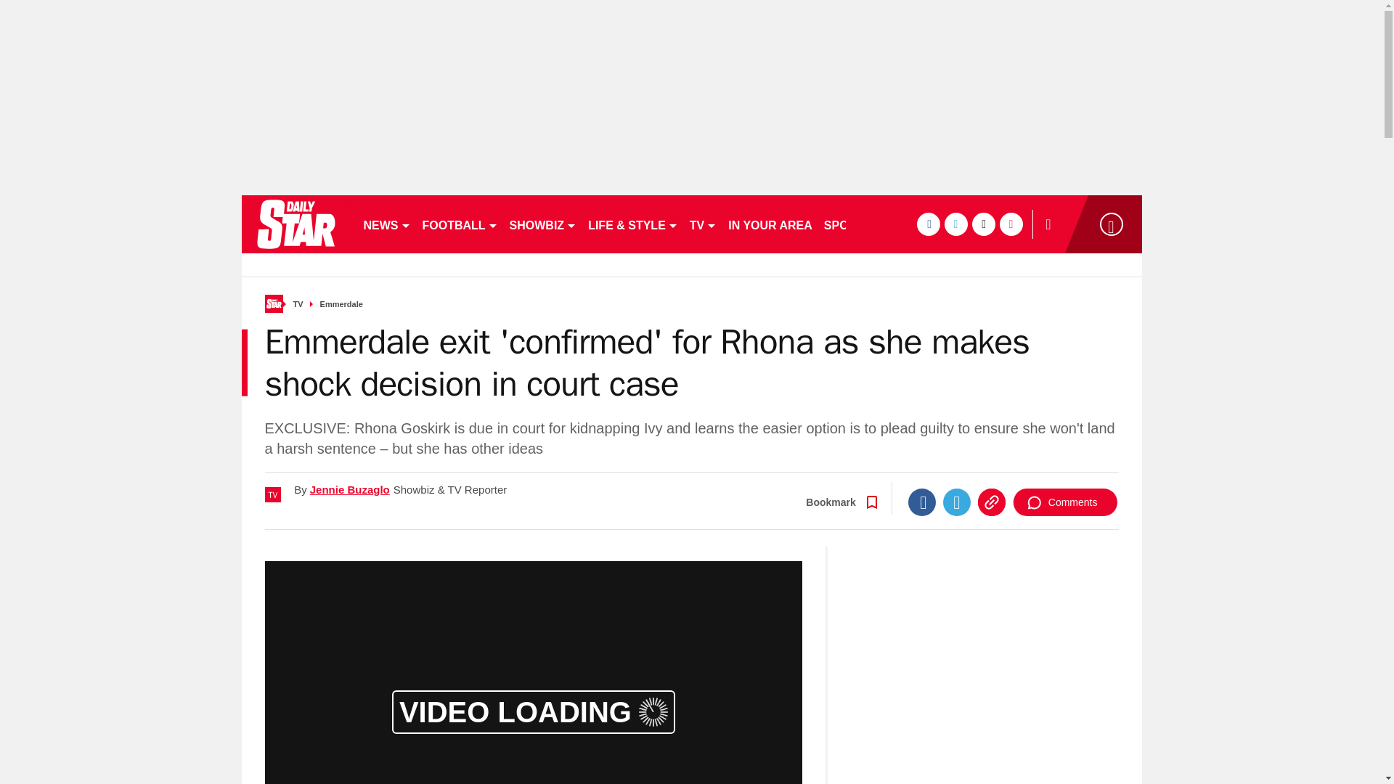 The width and height of the screenshot is (1394, 784). What do you see at coordinates (955, 224) in the screenshot?
I see `twitter` at bounding box center [955, 224].